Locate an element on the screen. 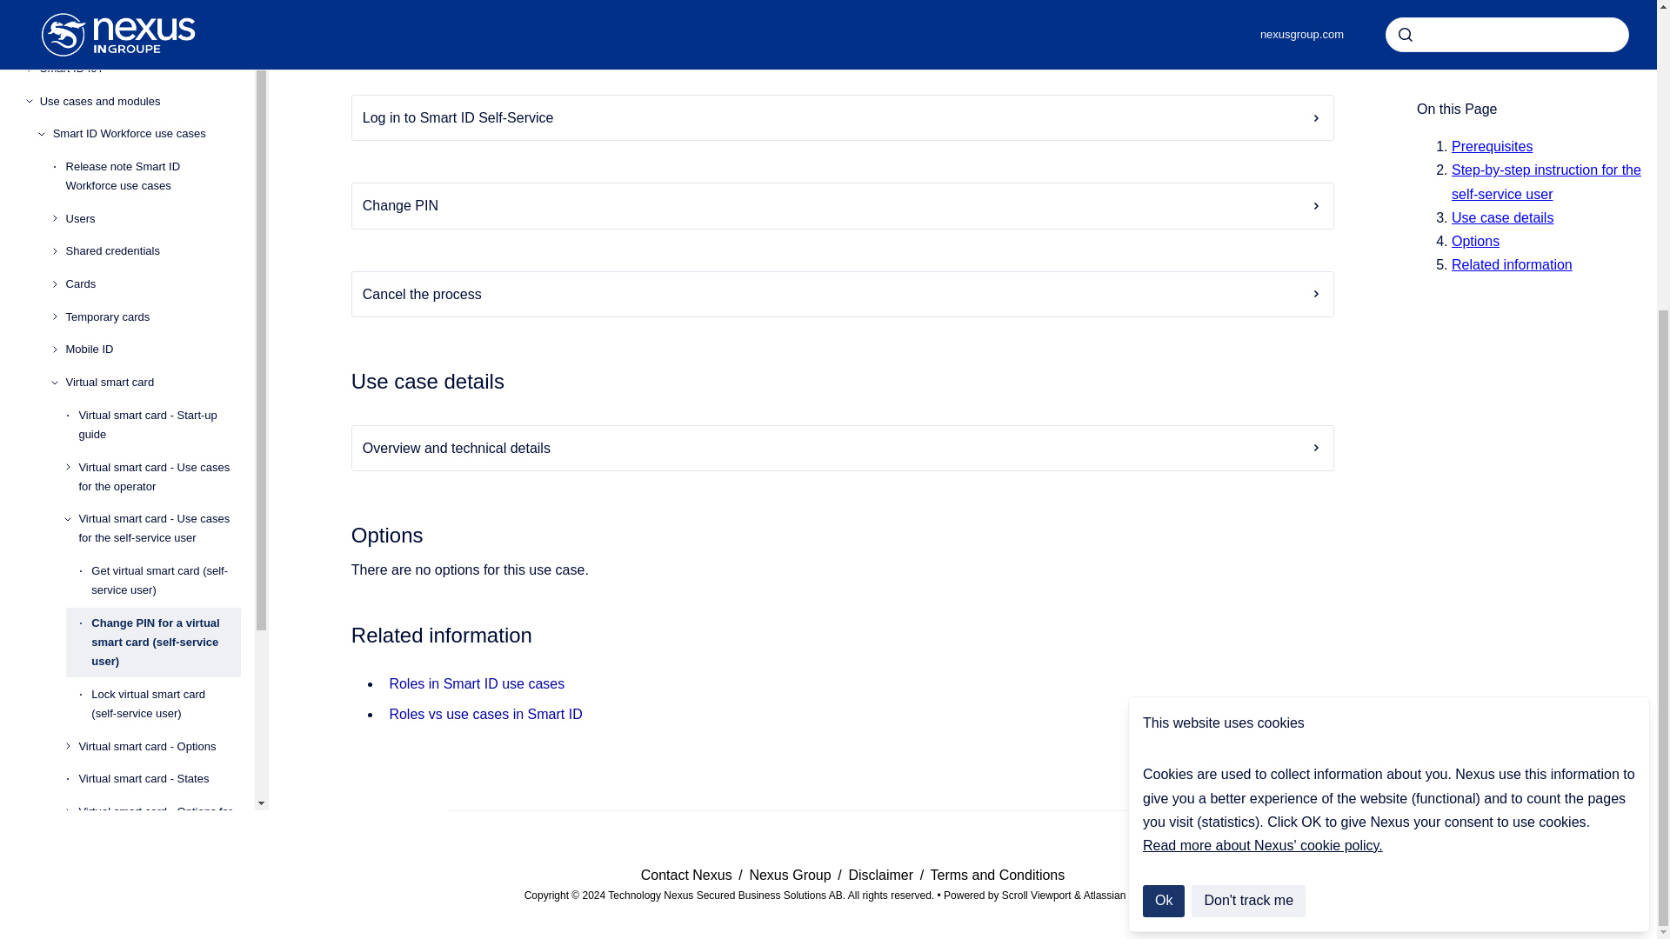 Image resolution: width=1670 pixels, height=939 pixels. Don't track me is located at coordinates (1249, 447).